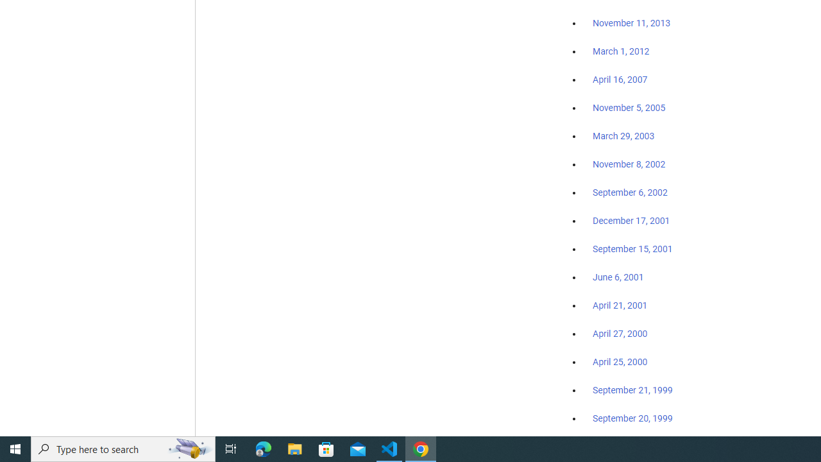 Image resolution: width=821 pixels, height=462 pixels. Describe the element at coordinates (632, 418) in the screenshot. I see `September 20, 1999` at that location.